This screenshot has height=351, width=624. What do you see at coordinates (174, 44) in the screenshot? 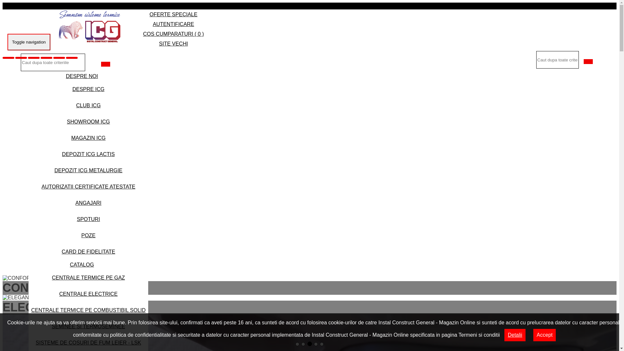
I see `SITE VECHI` at bounding box center [174, 44].